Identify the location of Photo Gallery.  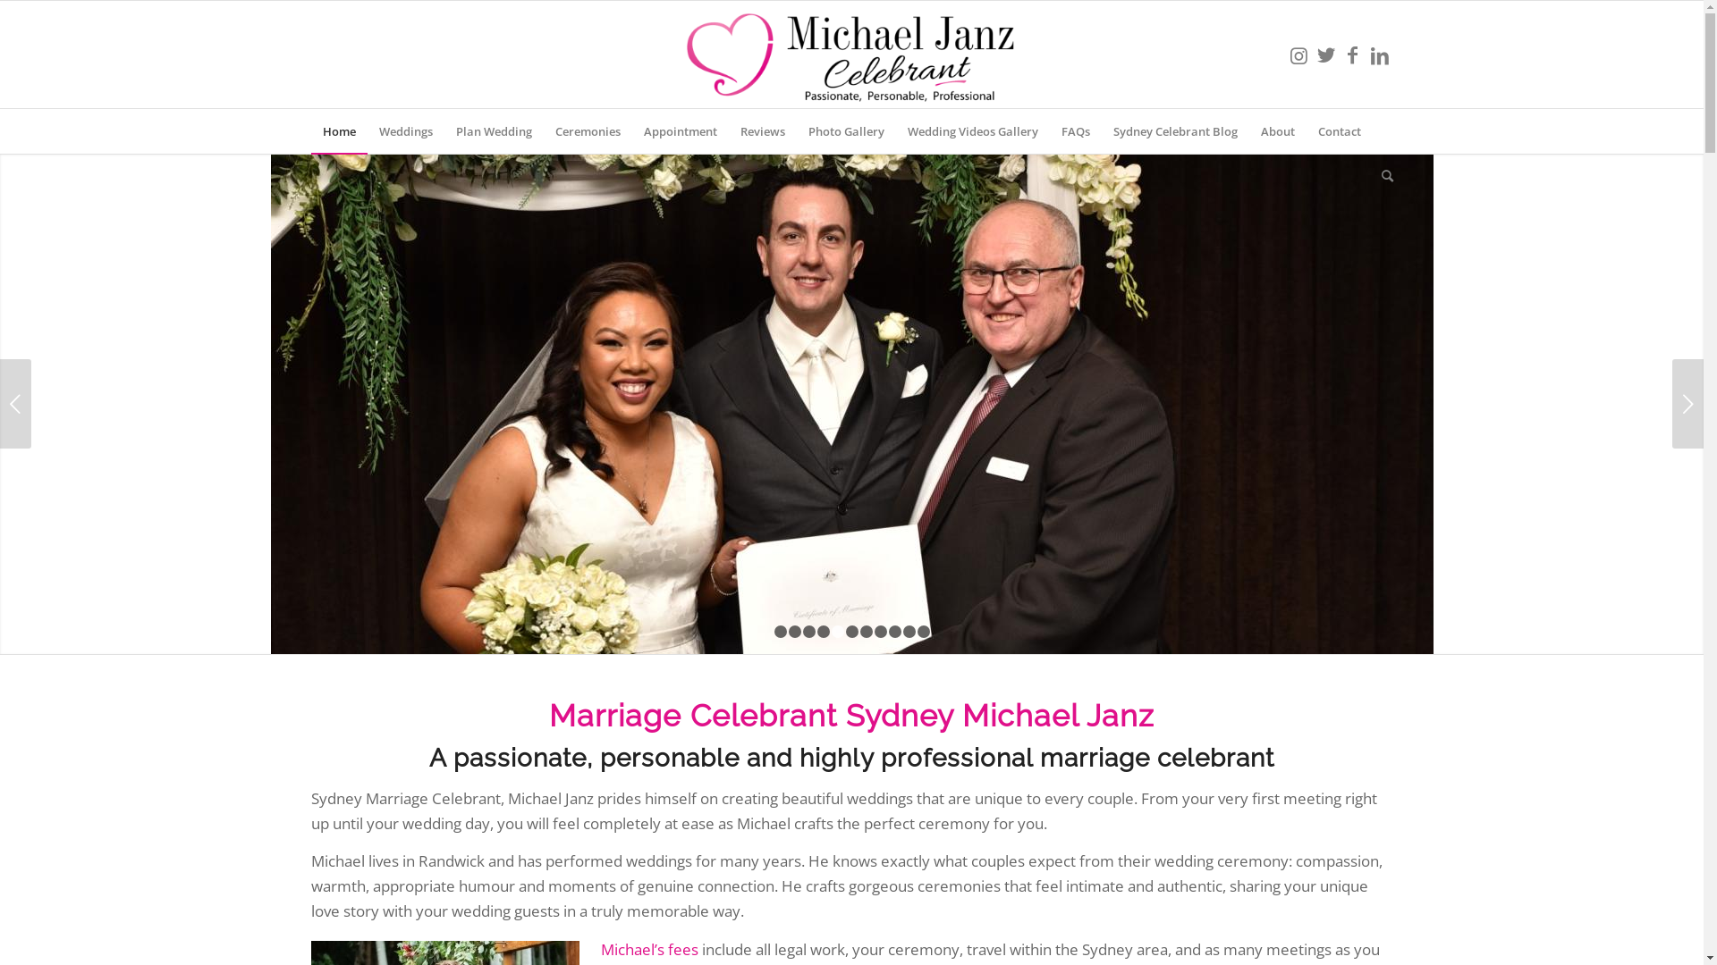
(846, 131).